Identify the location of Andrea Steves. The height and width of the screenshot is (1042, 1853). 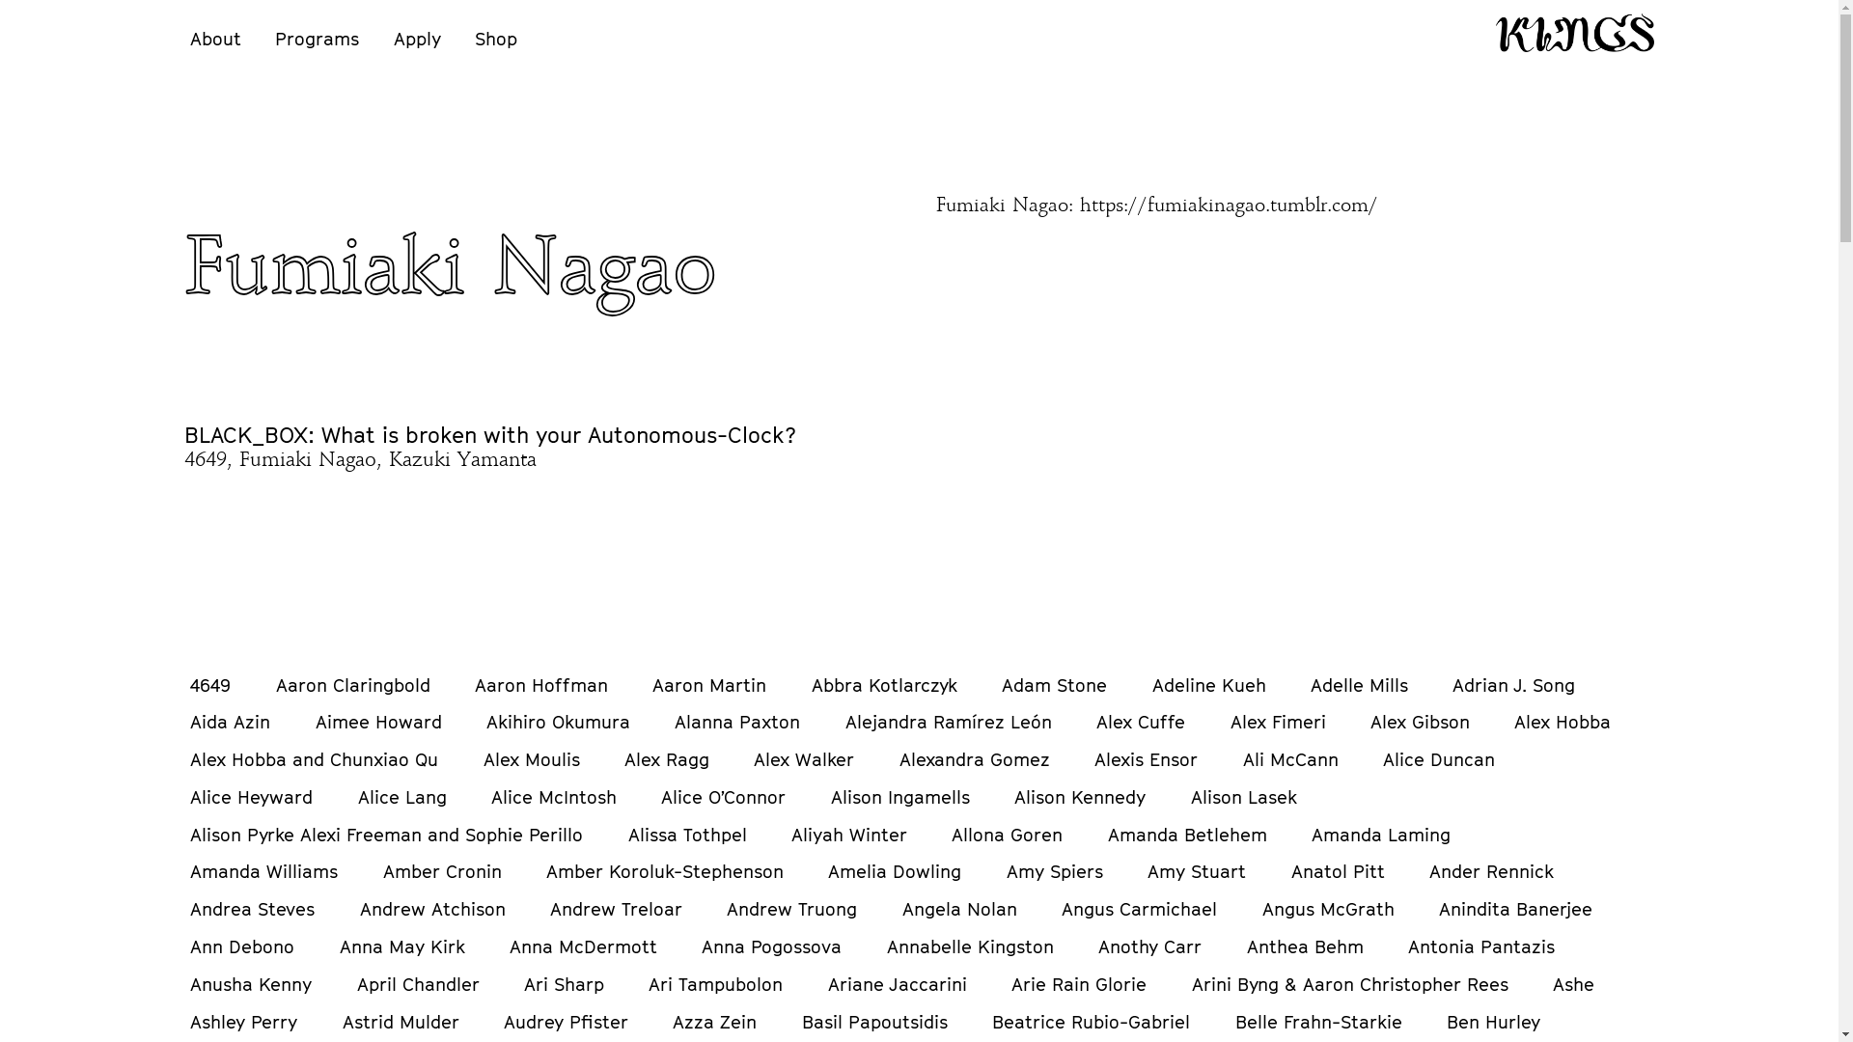
(253, 909).